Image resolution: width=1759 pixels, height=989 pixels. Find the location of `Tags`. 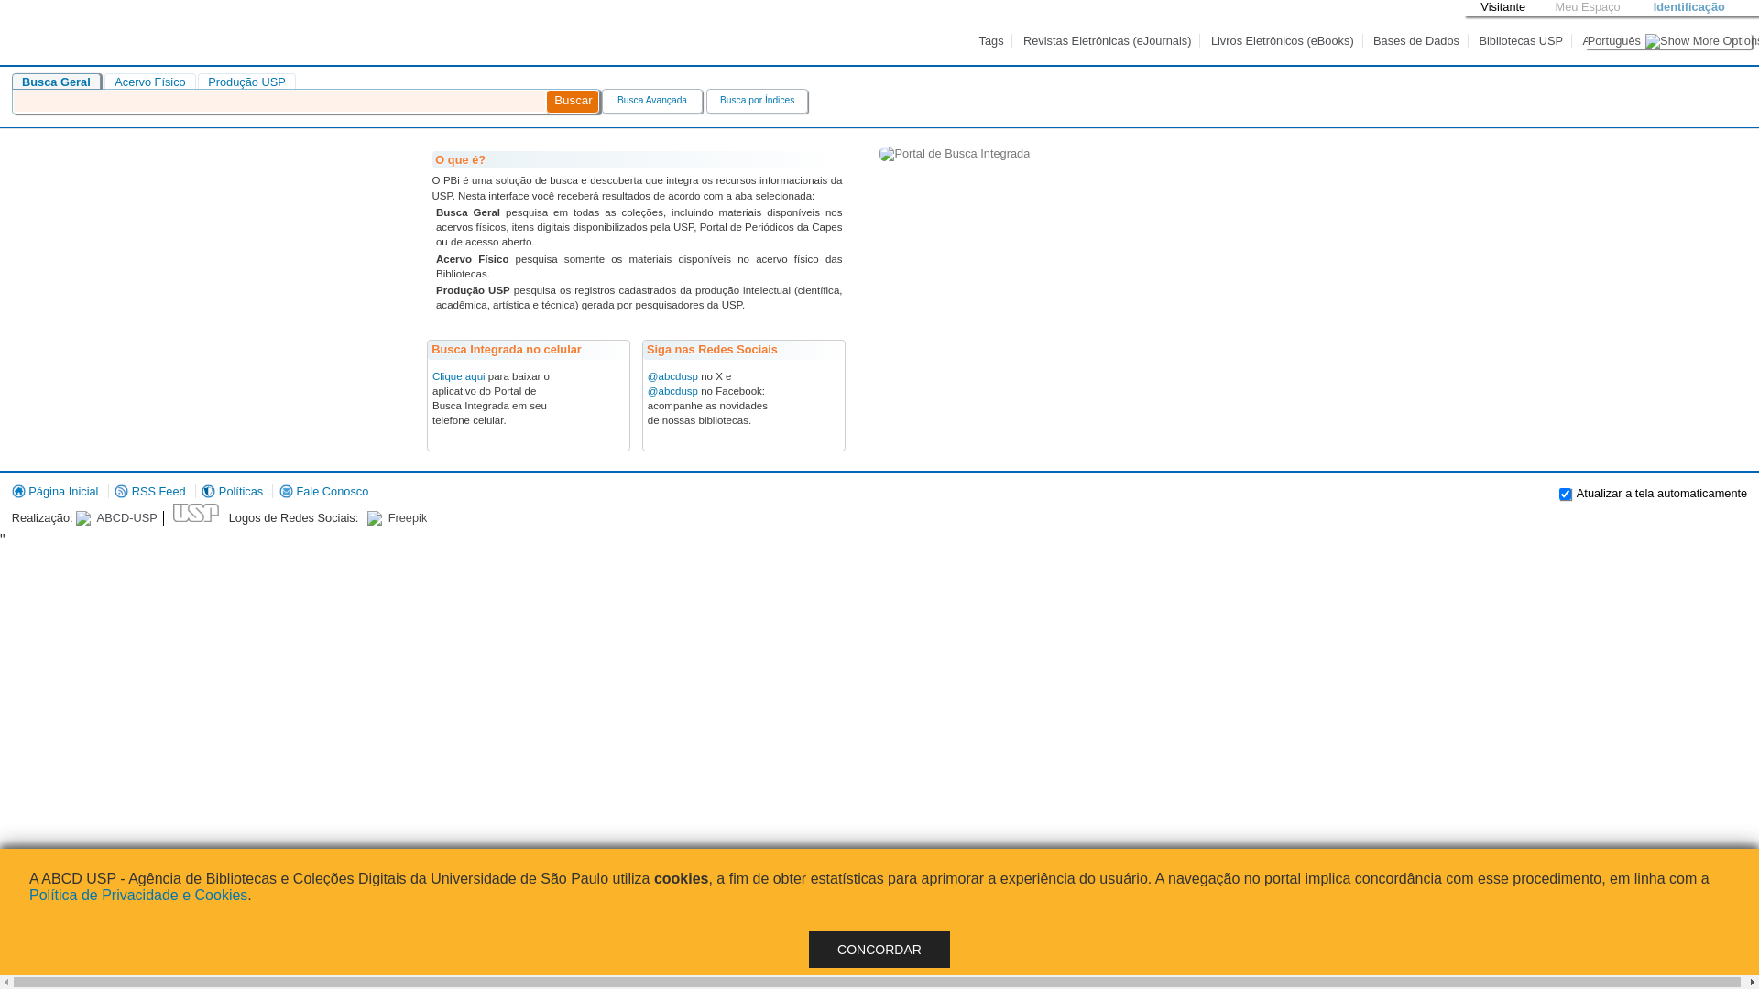

Tags is located at coordinates (993, 40).